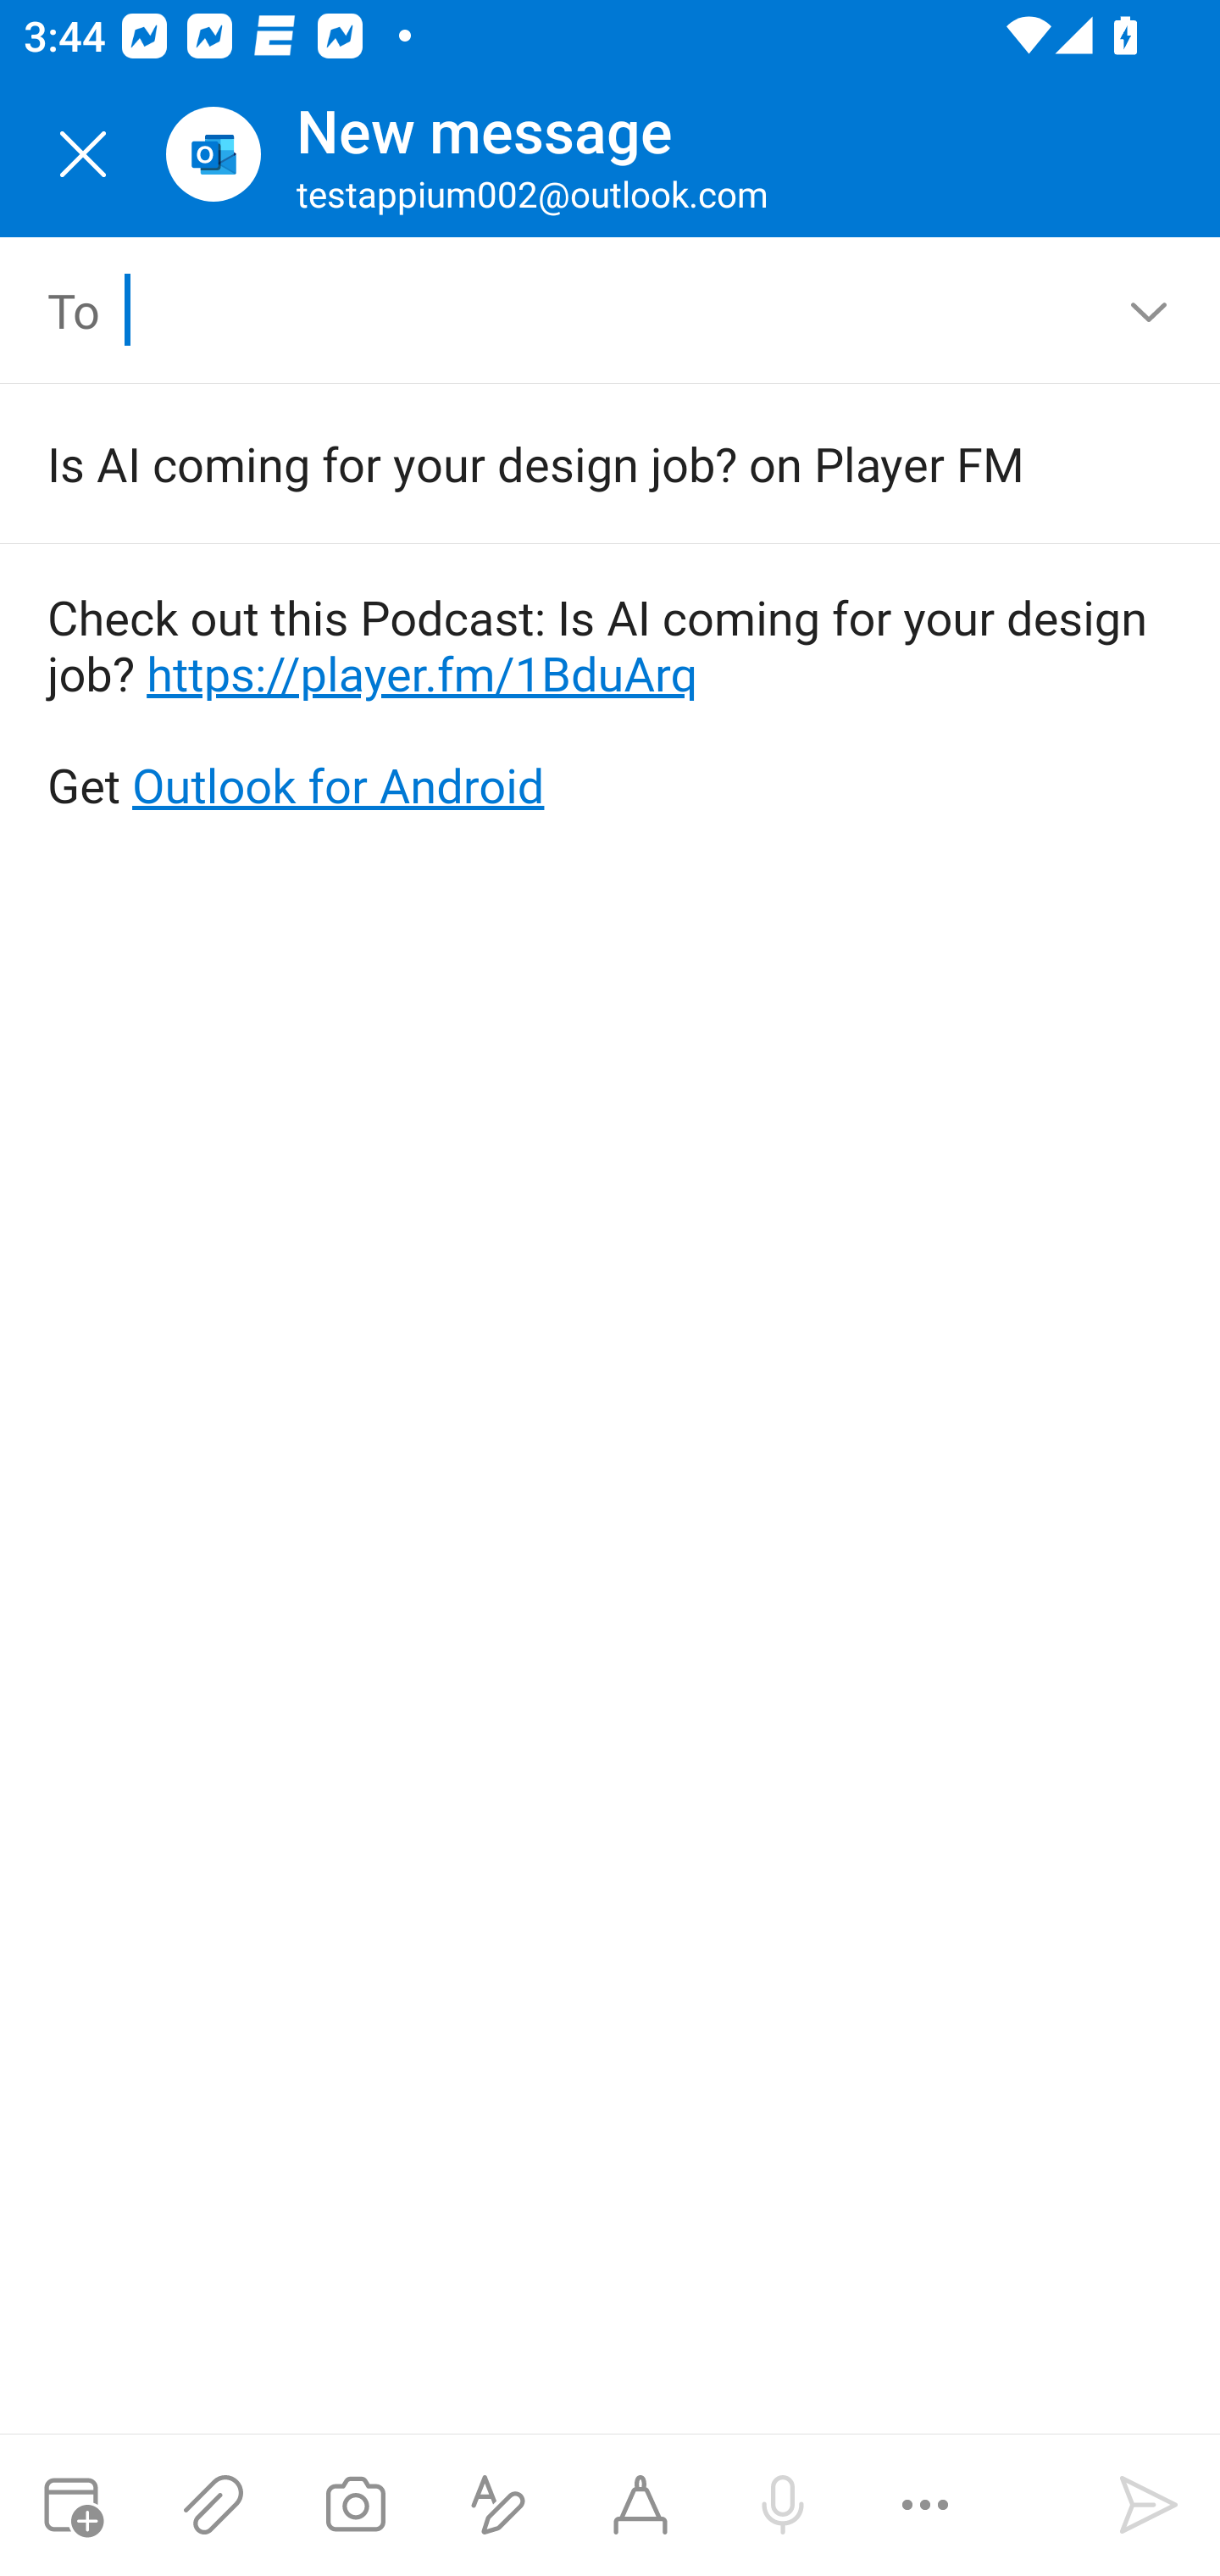  What do you see at coordinates (355, 2505) in the screenshot?
I see `Take a photo` at bounding box center [355, 2505].